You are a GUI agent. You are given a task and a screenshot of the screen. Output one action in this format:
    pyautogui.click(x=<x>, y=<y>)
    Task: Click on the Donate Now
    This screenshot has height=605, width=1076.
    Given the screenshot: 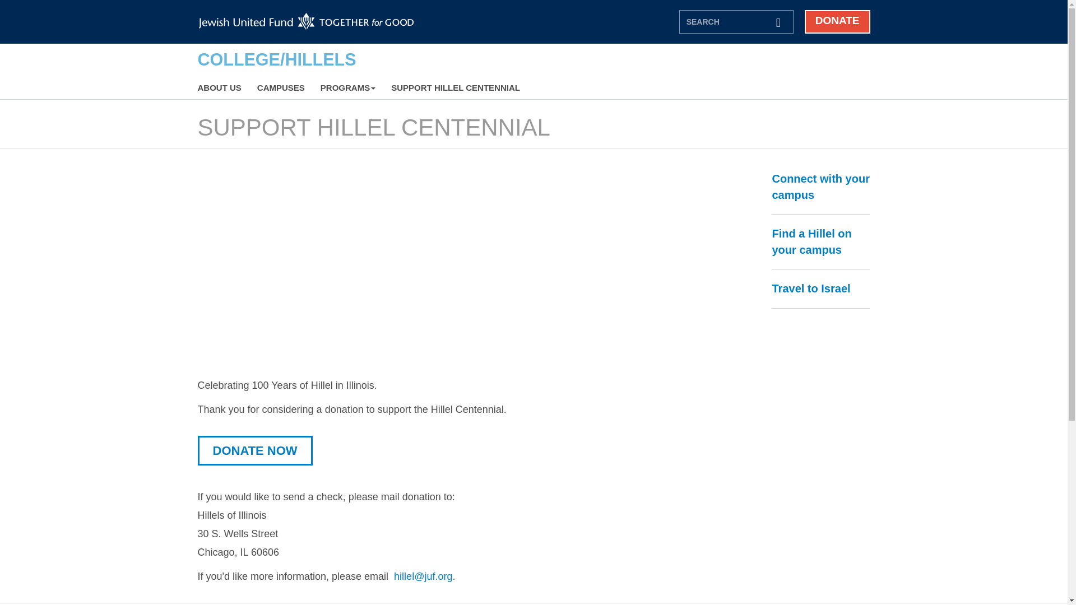 What is the action you would take?
    pyautogui.click(x=254, y=450)
    